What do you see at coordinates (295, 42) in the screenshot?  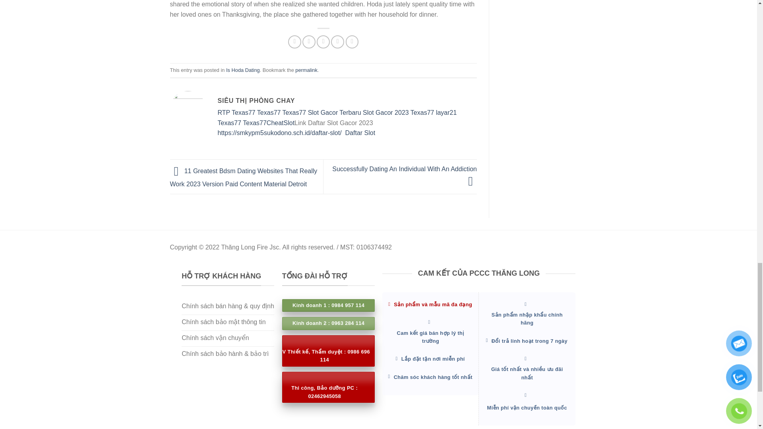 I see `Share on Facebook` at bounding box center [295, 42].